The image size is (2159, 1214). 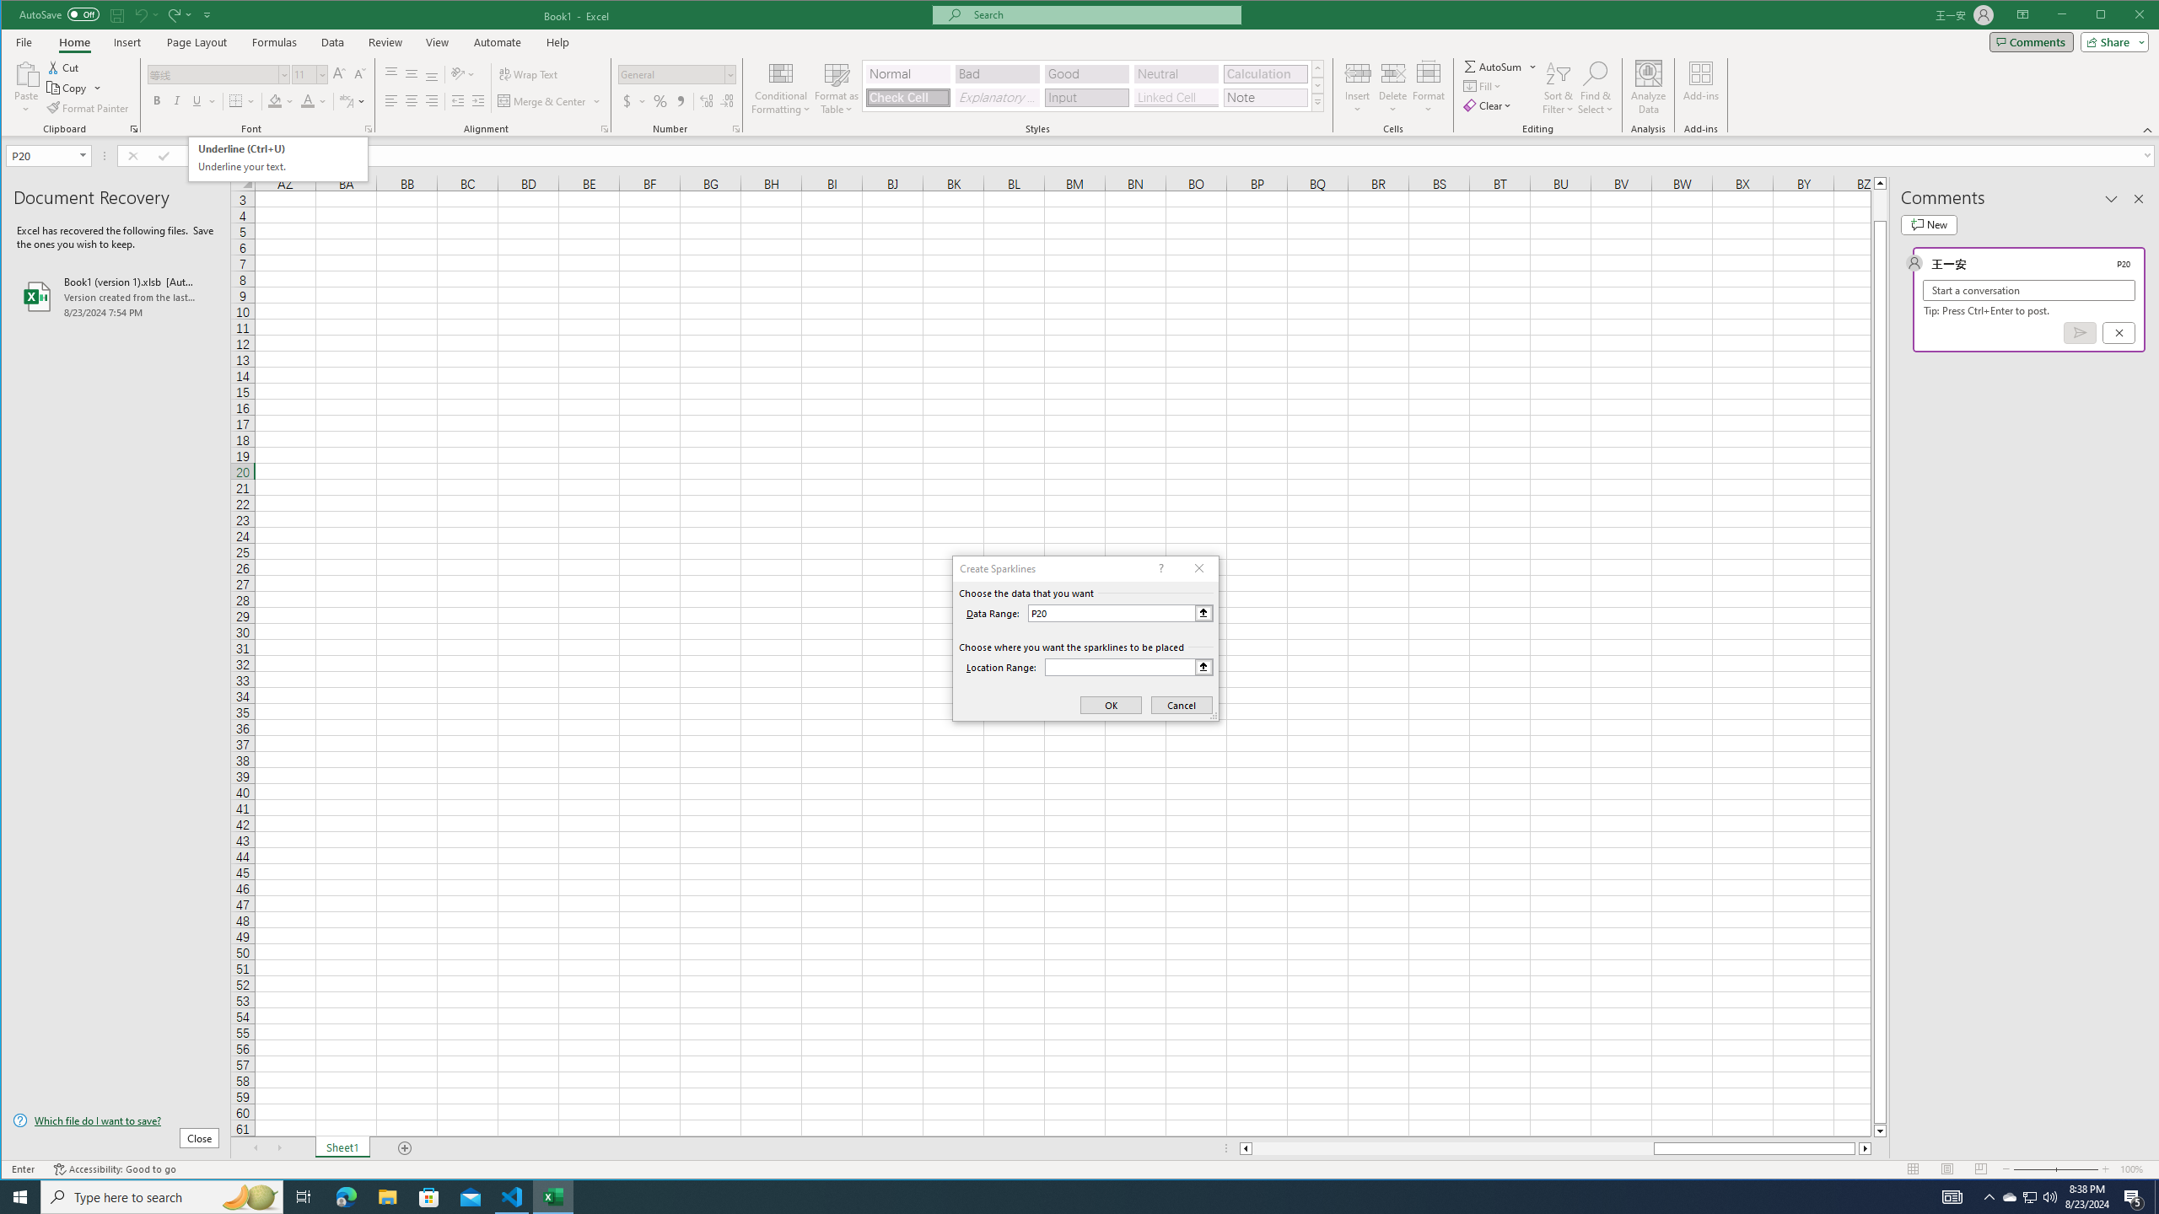 What do you see at coordinates (213, 74) in the screenshot?
I see `Font` at bounding box center [213, 74].